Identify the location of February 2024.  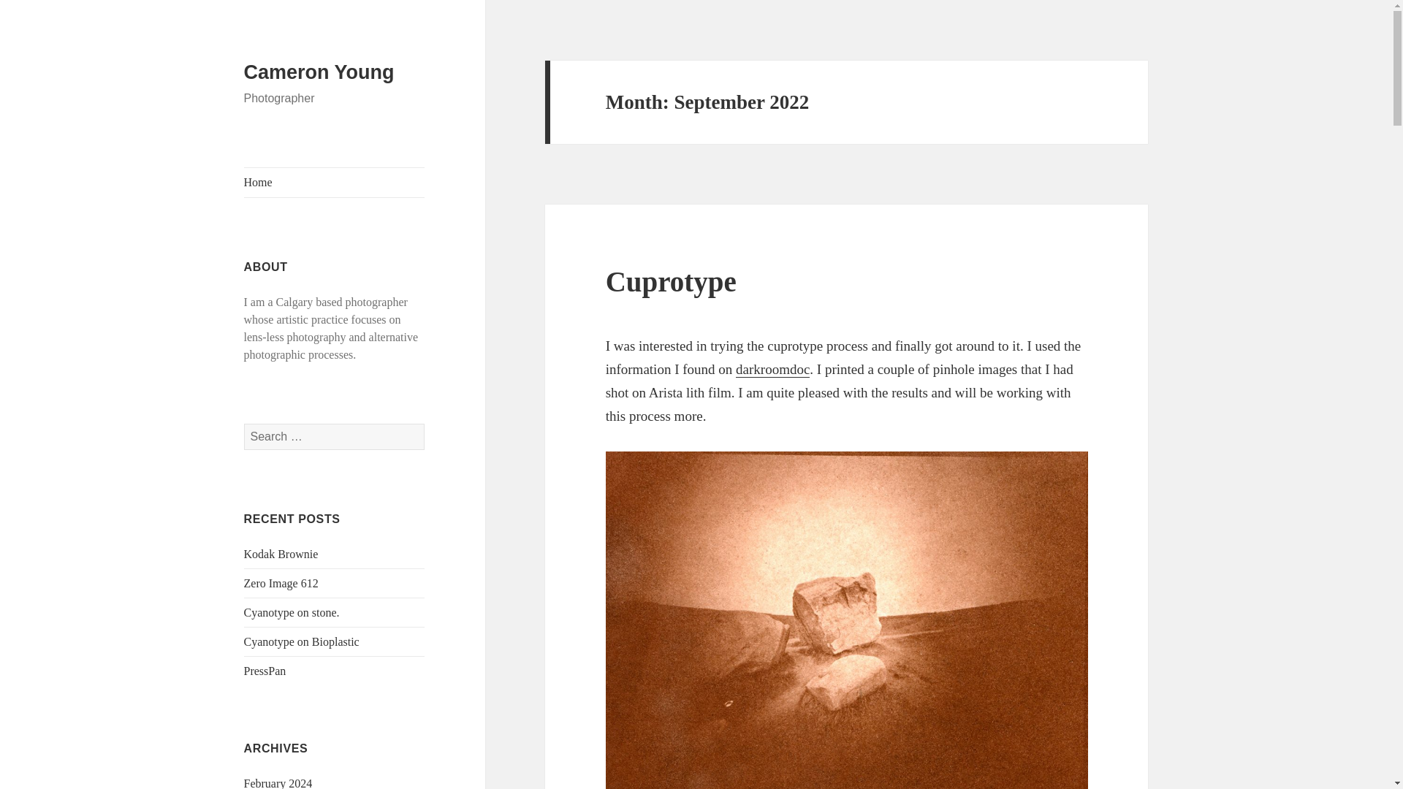
(278, 783).